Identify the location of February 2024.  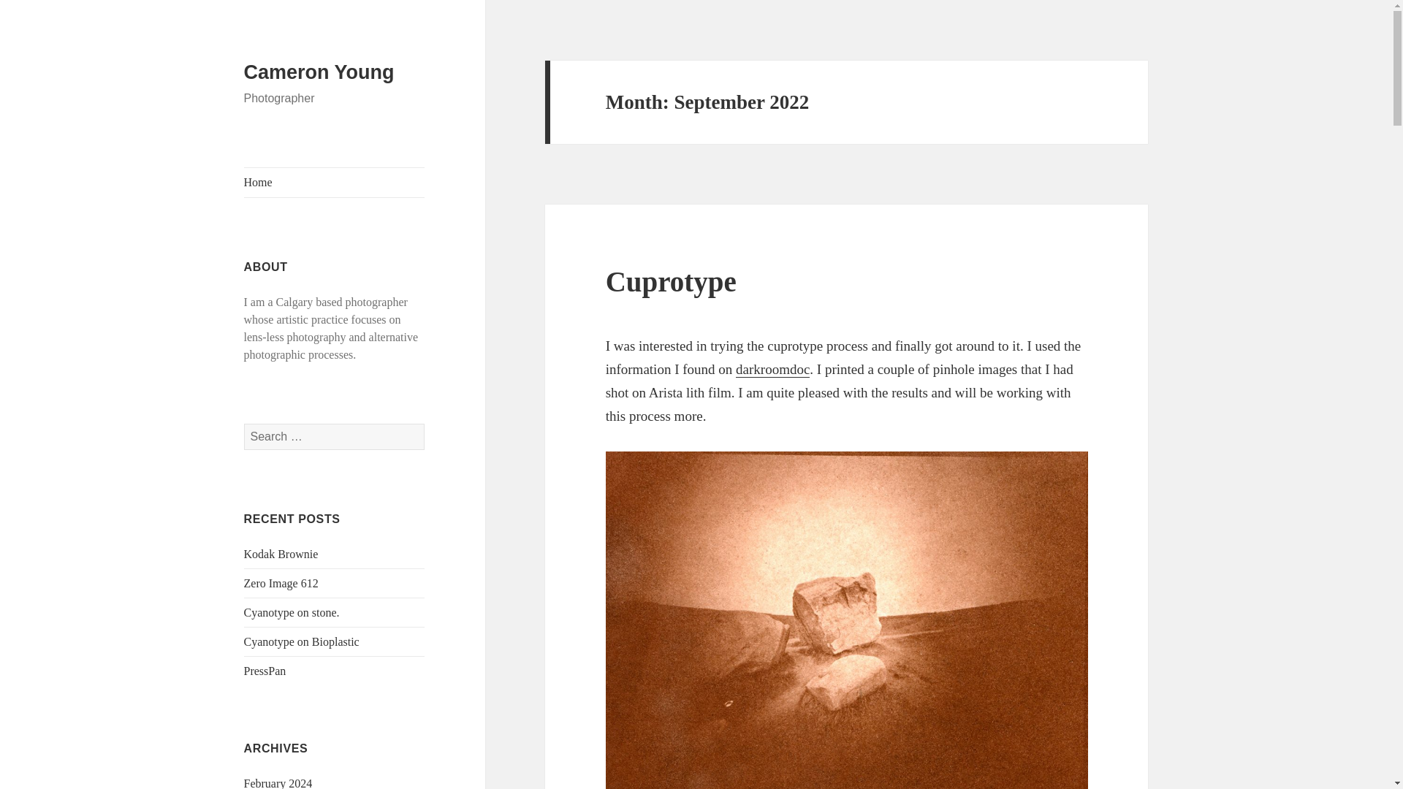
(278, 783).